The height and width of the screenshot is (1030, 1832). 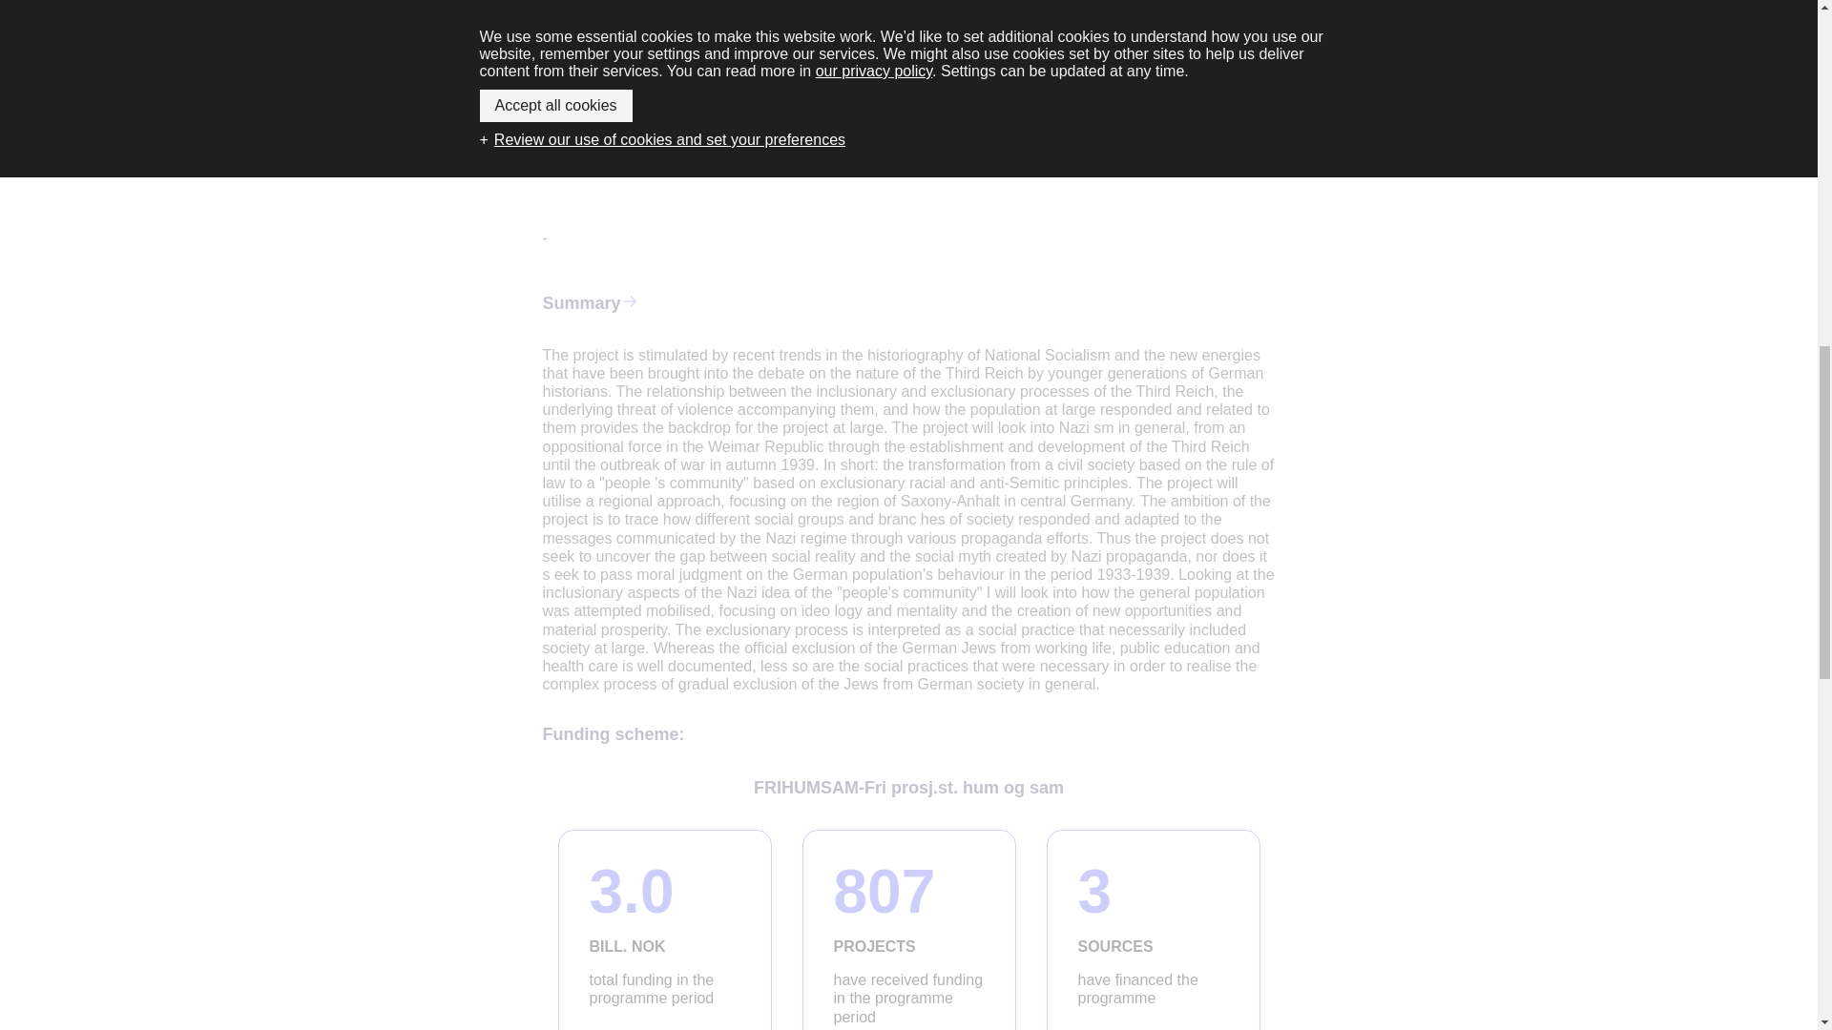 I want to click on Historie, so click(x=861, y=34).